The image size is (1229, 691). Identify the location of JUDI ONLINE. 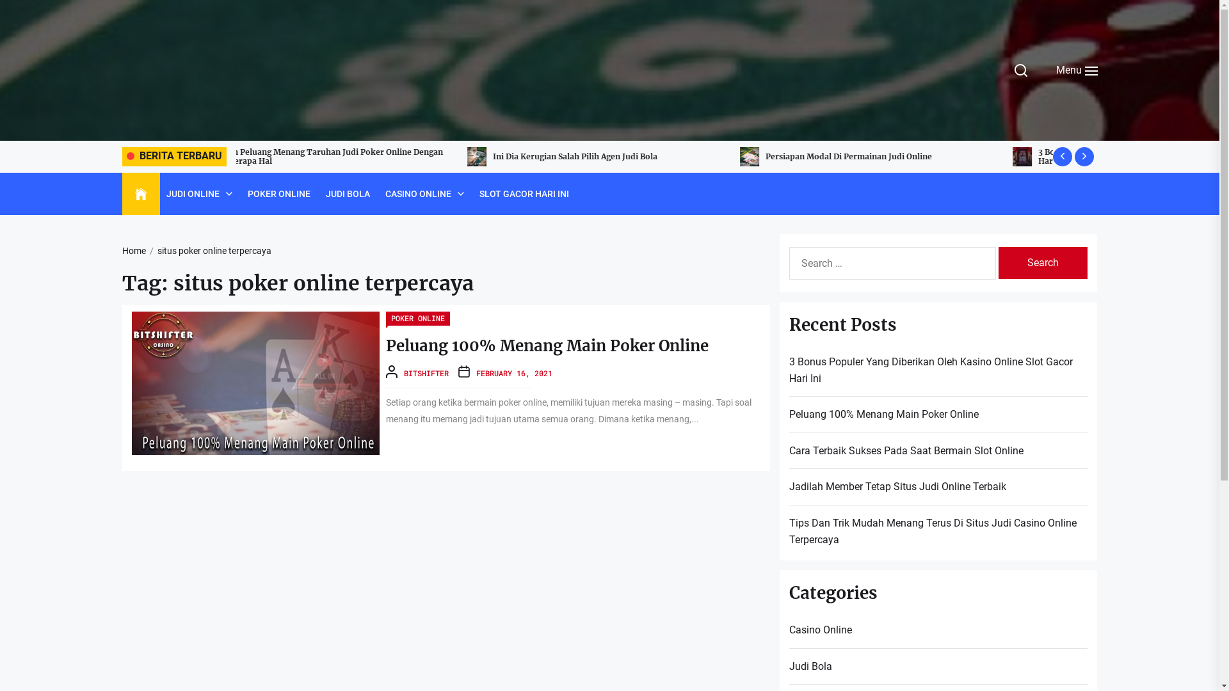
(193, 194).